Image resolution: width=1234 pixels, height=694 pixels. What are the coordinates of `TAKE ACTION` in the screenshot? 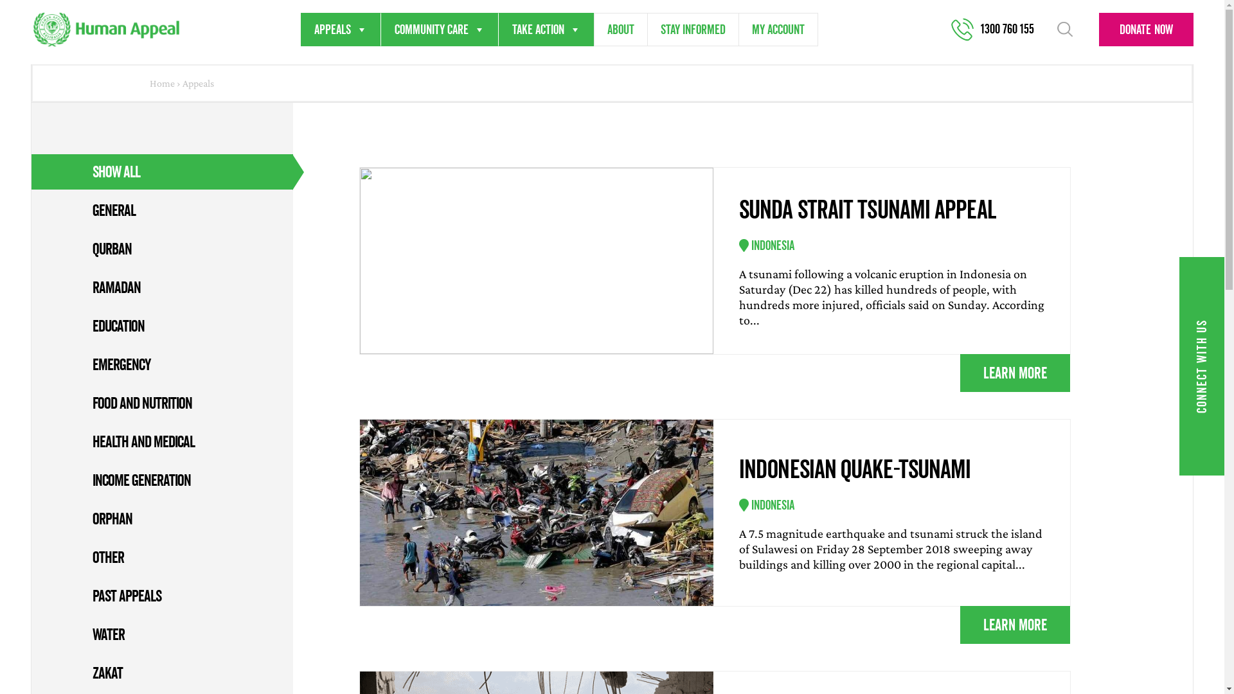 It's located at (546, 30).